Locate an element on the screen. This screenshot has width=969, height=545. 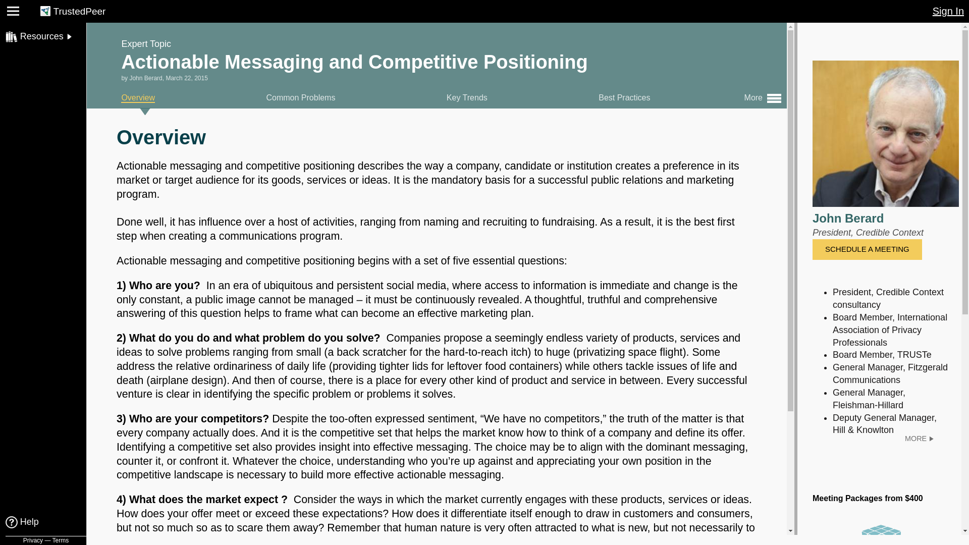
Key Trends is located at coordinates (467, 97).